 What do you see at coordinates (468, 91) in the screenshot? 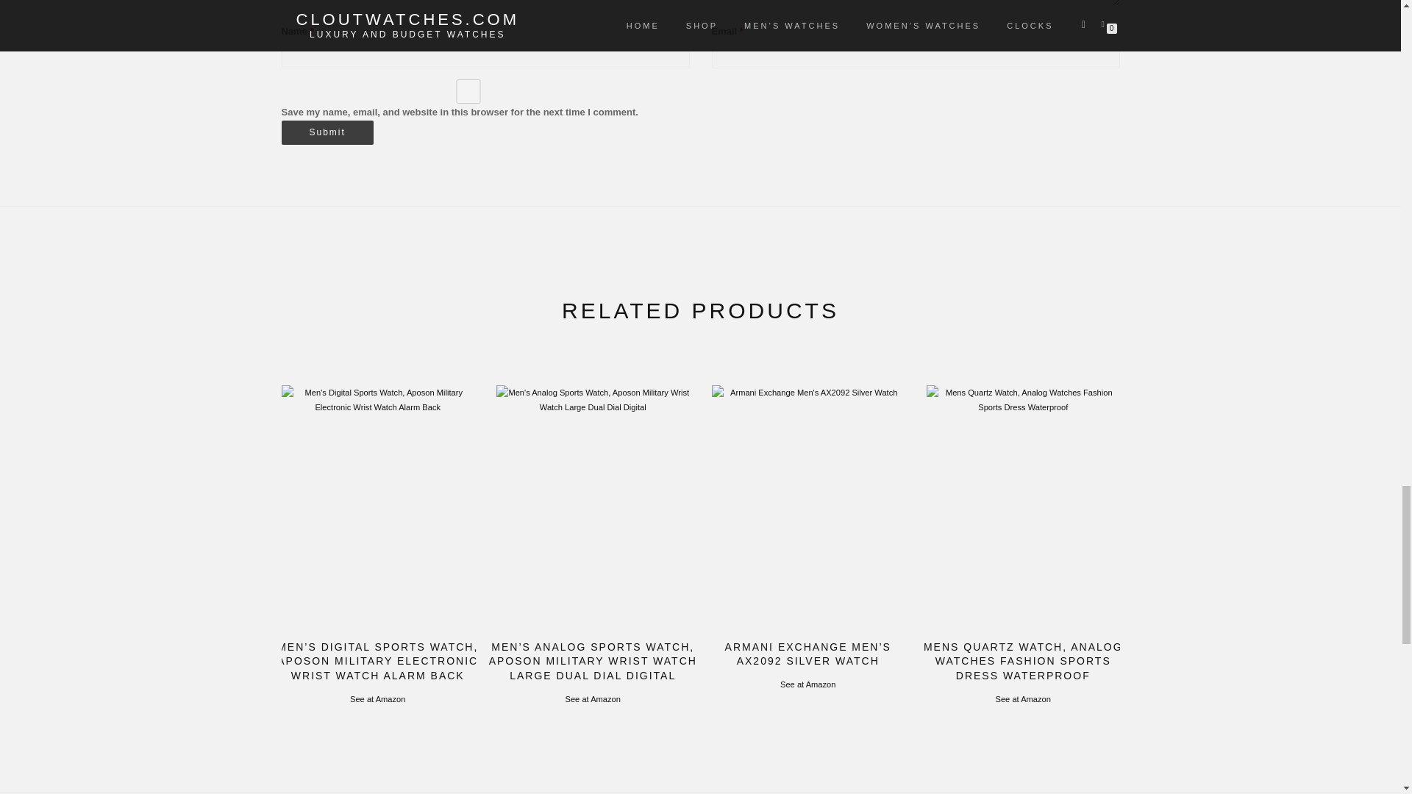
I see `yes` at bounding box center [468, 91].